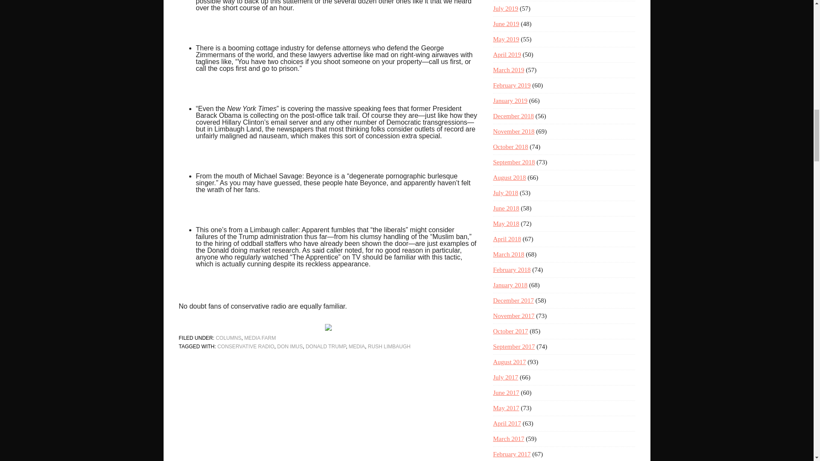  I want to click on COLUMNS, so click(228, 338).